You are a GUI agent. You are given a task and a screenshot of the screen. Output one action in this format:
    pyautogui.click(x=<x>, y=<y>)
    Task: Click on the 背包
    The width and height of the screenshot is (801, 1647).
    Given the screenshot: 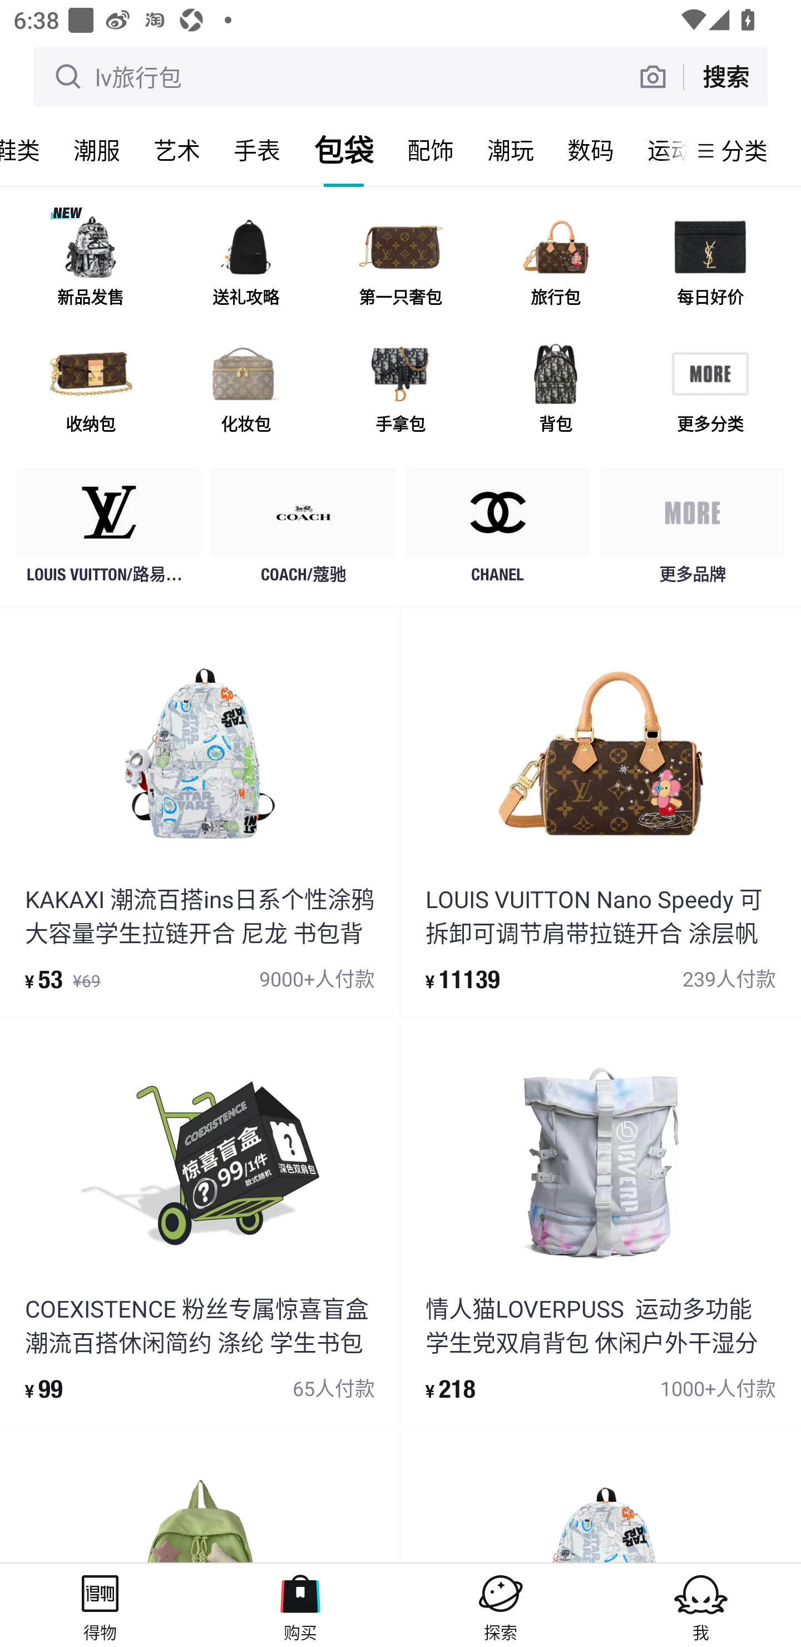 What is the action you would take?
    pyautogui.click(x=555, y=391)
    